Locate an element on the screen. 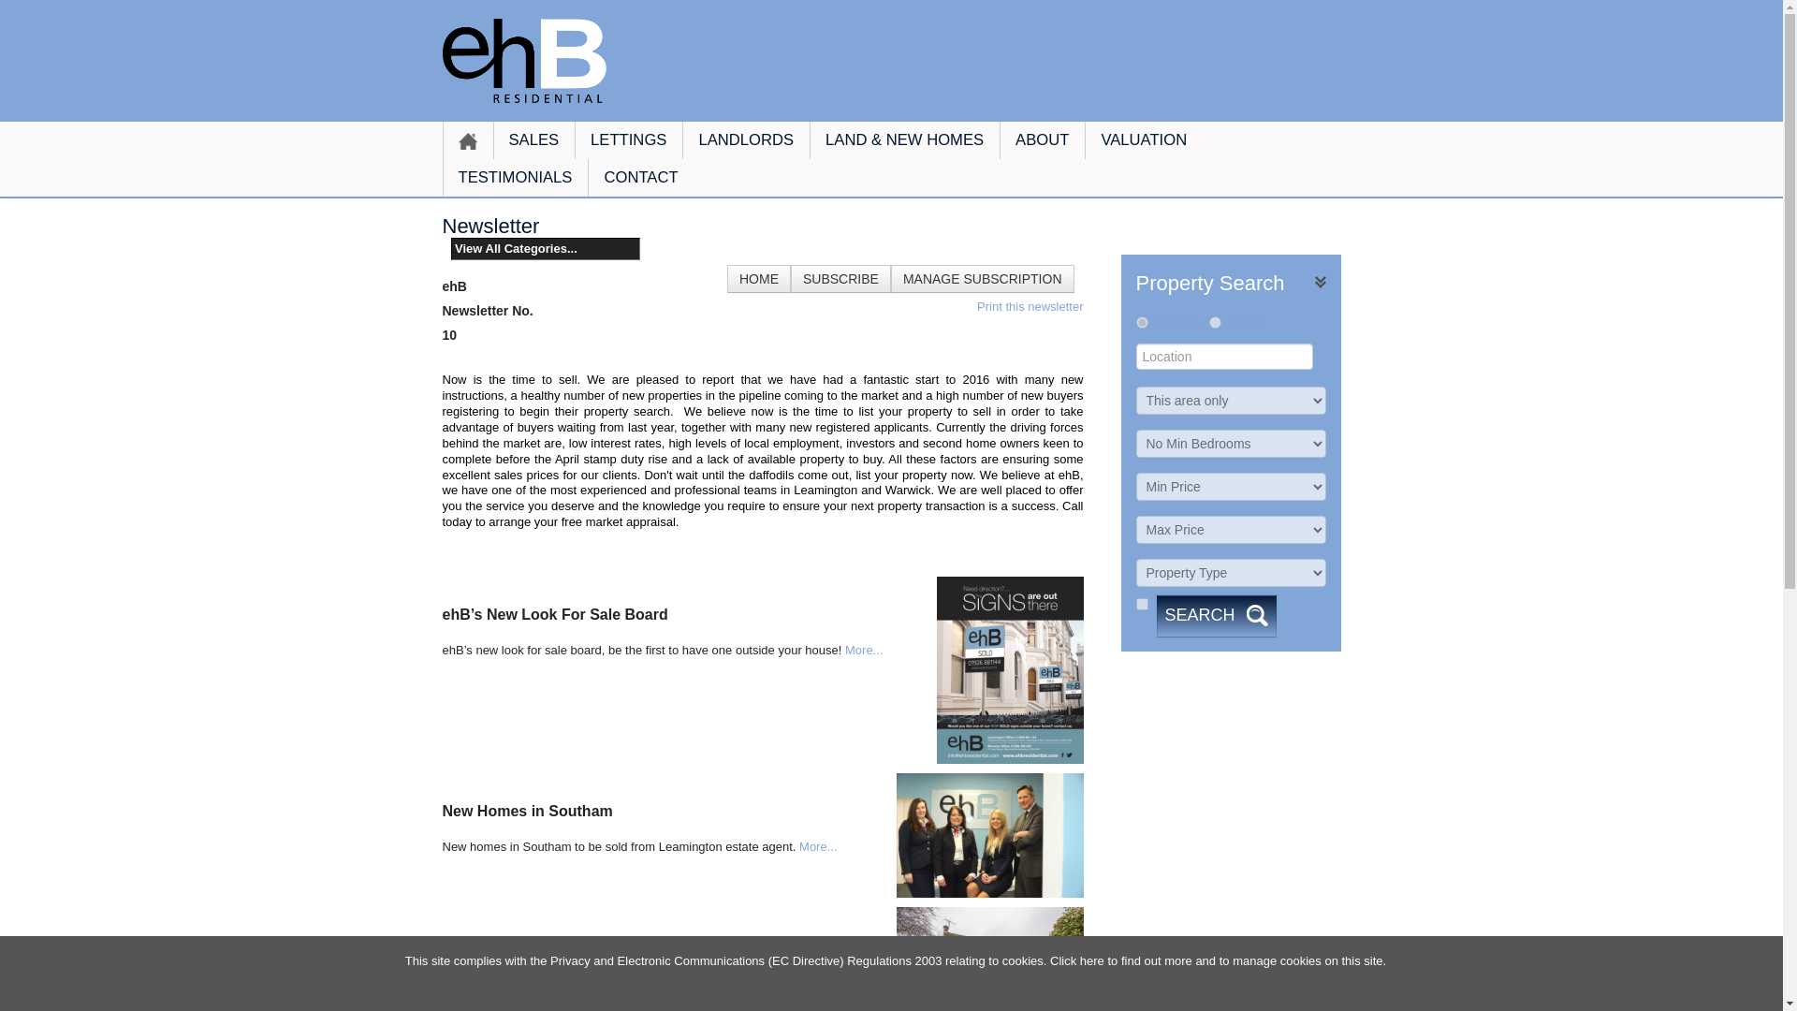 This screenshot has height=1011, width=1797. Print this newsletter is located at coordinates (1030, 305).